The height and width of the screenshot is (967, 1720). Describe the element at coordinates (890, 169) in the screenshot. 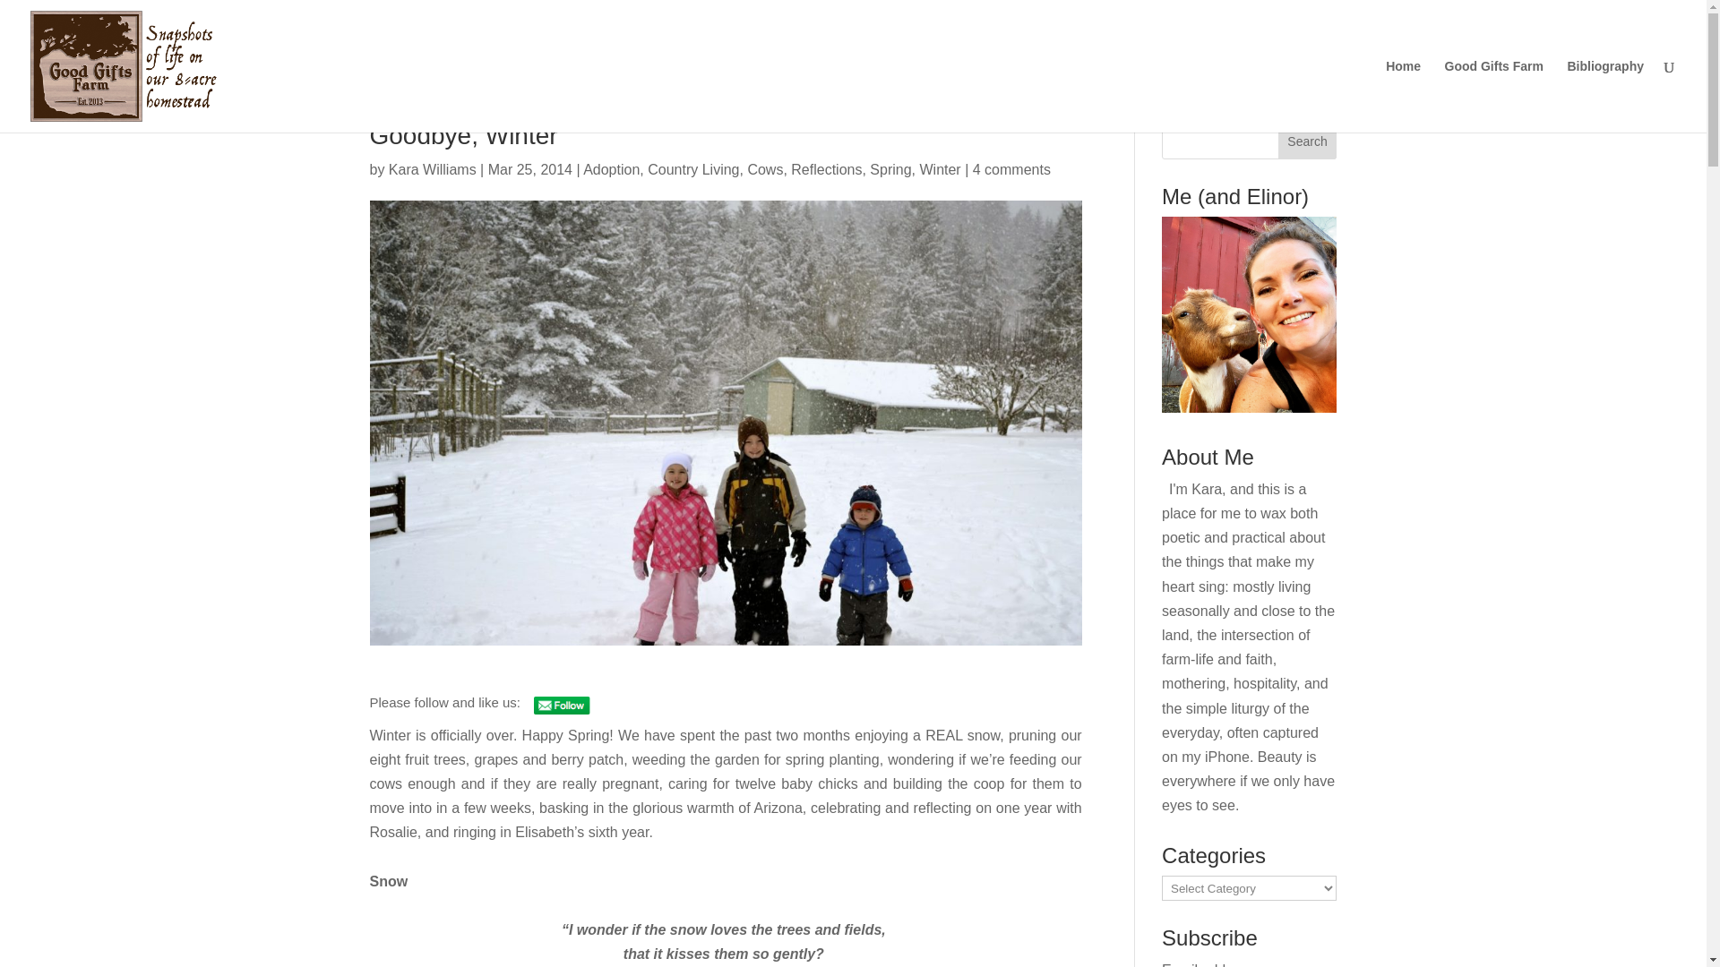

I see `Spring` at that location.